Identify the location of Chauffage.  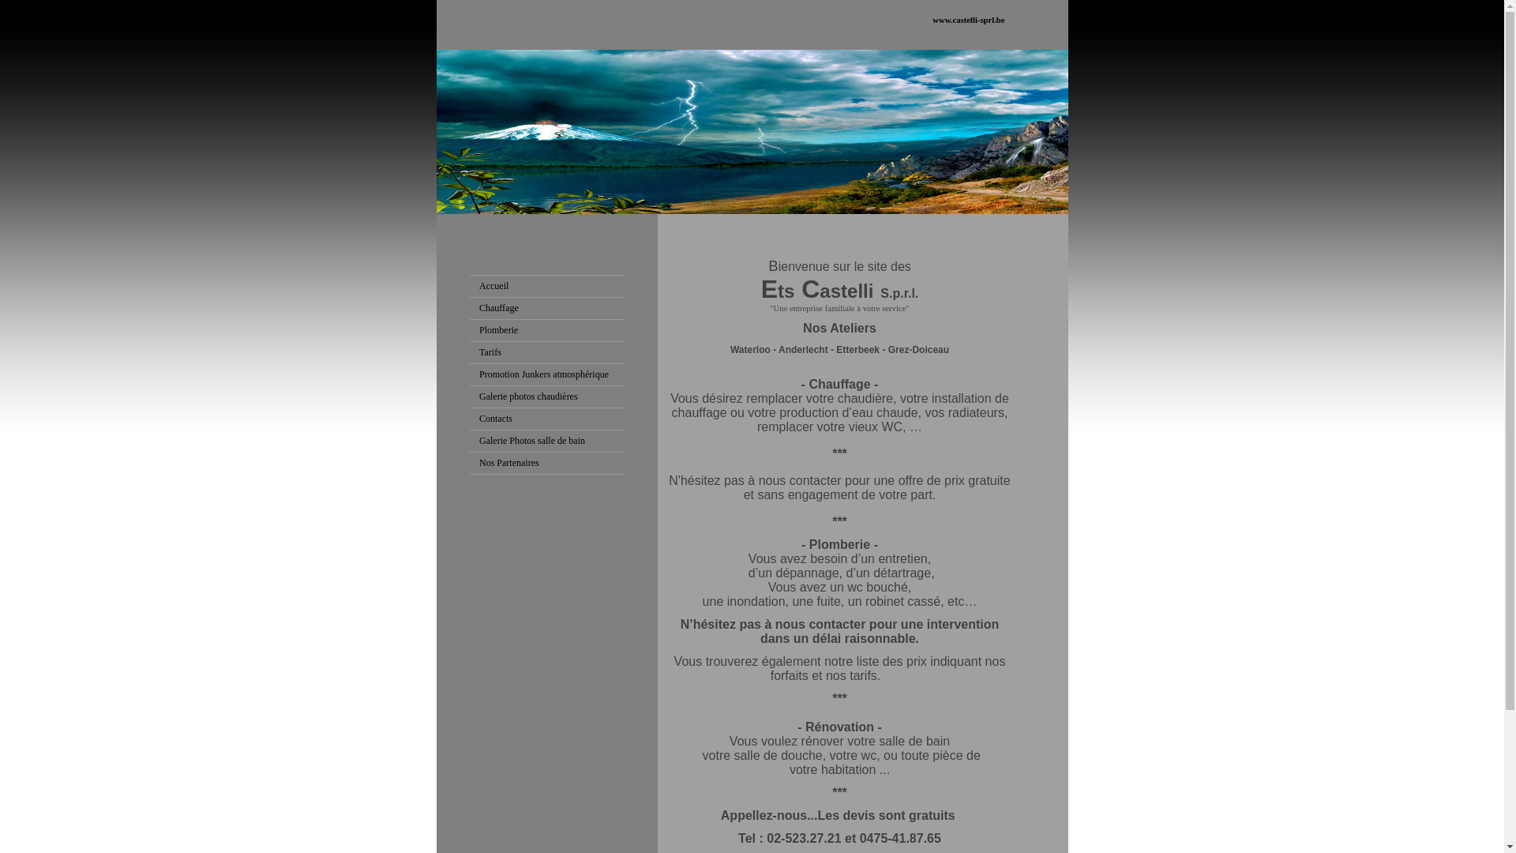
(499, 308).